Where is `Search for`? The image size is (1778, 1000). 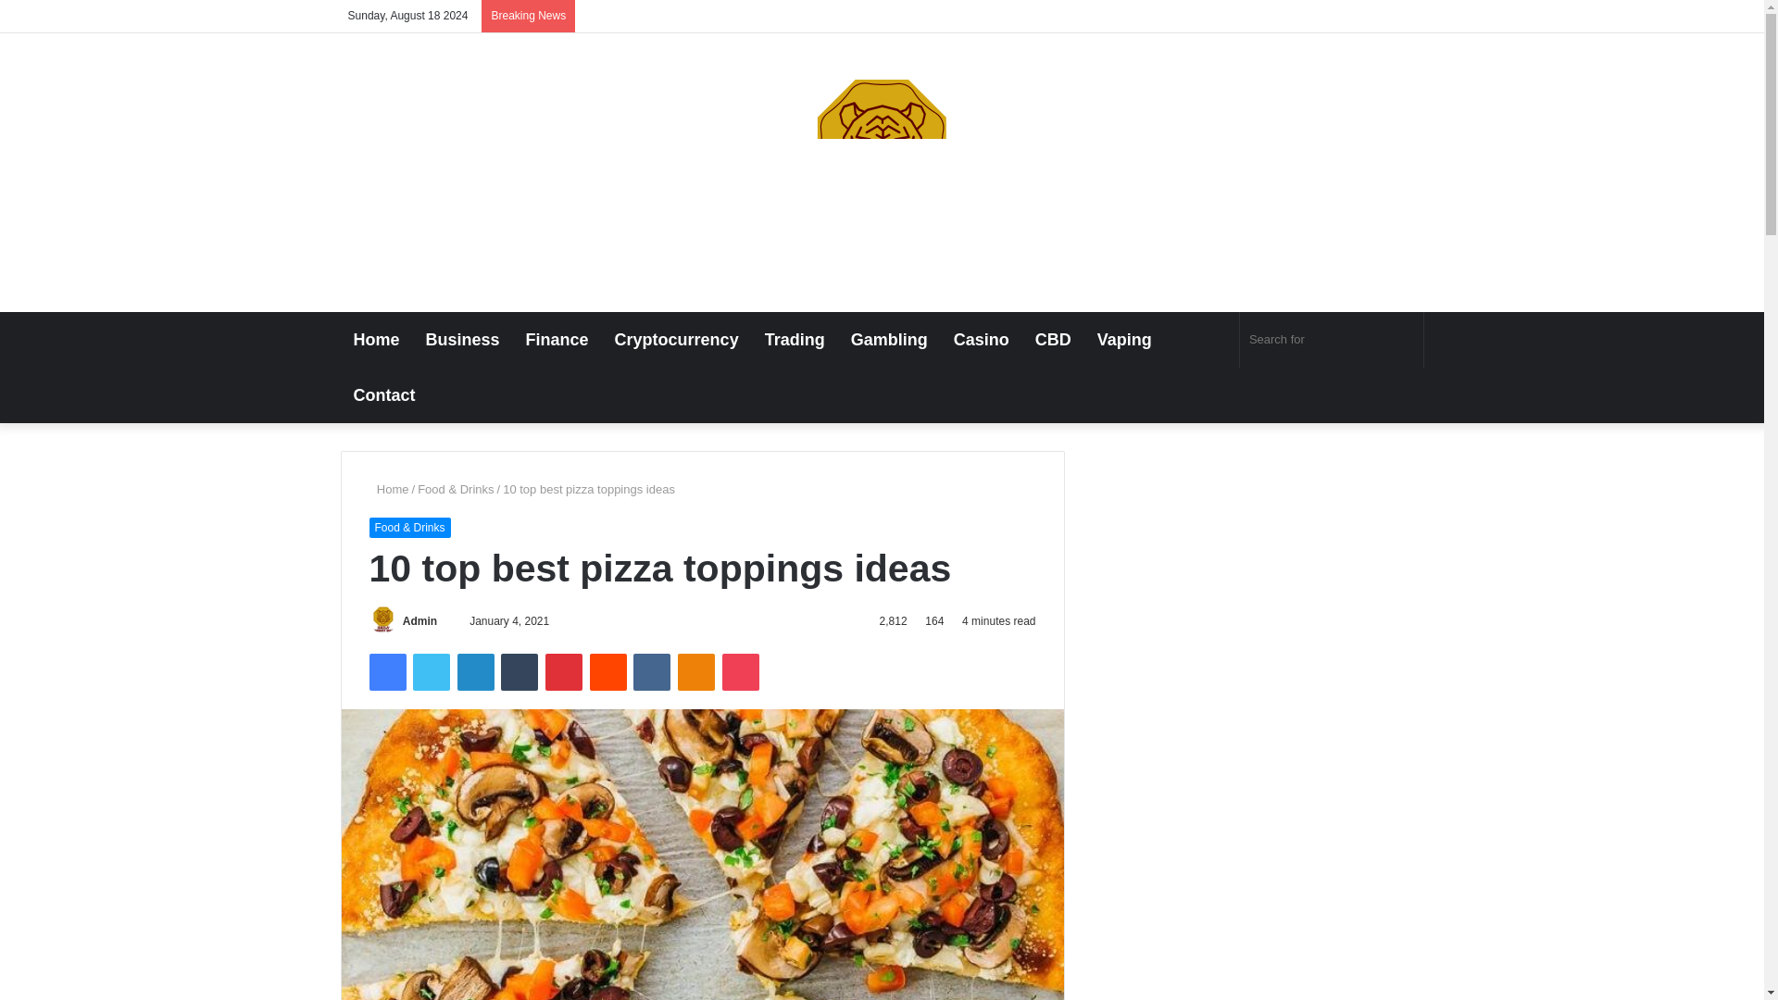
Search for is located at coordinates (1332, 339).